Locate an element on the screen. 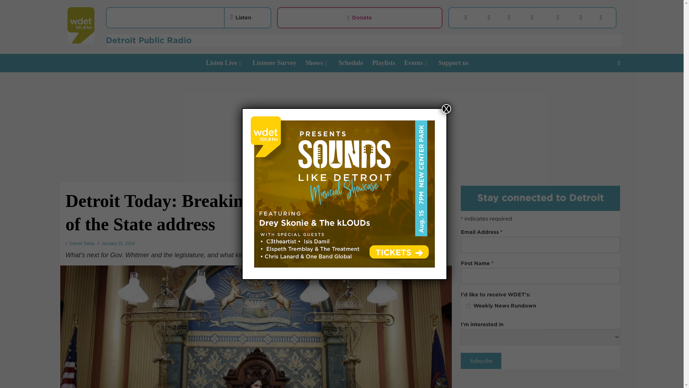 The width and height of the screenshot is (689, 388). Support us is located at coordinates (458, 63).